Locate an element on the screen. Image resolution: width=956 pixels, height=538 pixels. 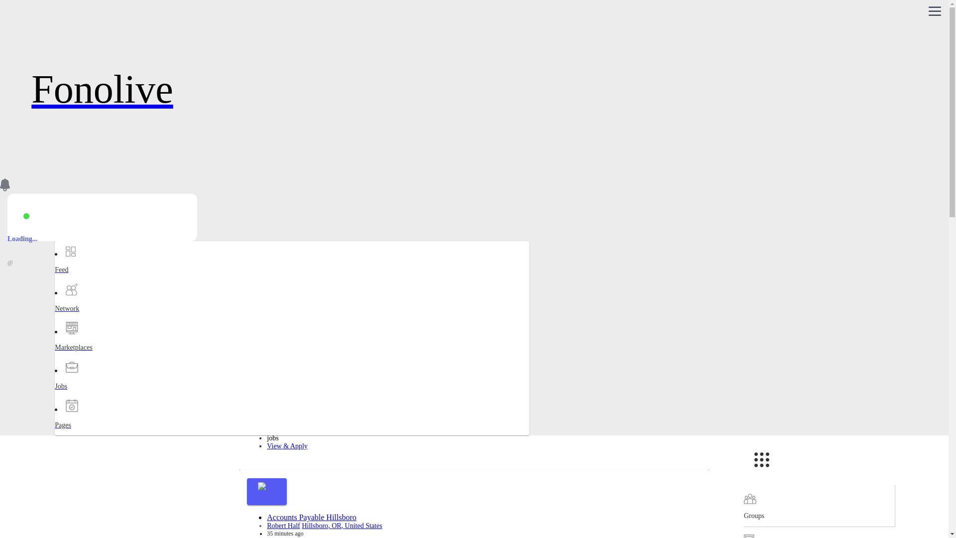
Hillsboro, OR, United States is located at coordinates (321, 192).